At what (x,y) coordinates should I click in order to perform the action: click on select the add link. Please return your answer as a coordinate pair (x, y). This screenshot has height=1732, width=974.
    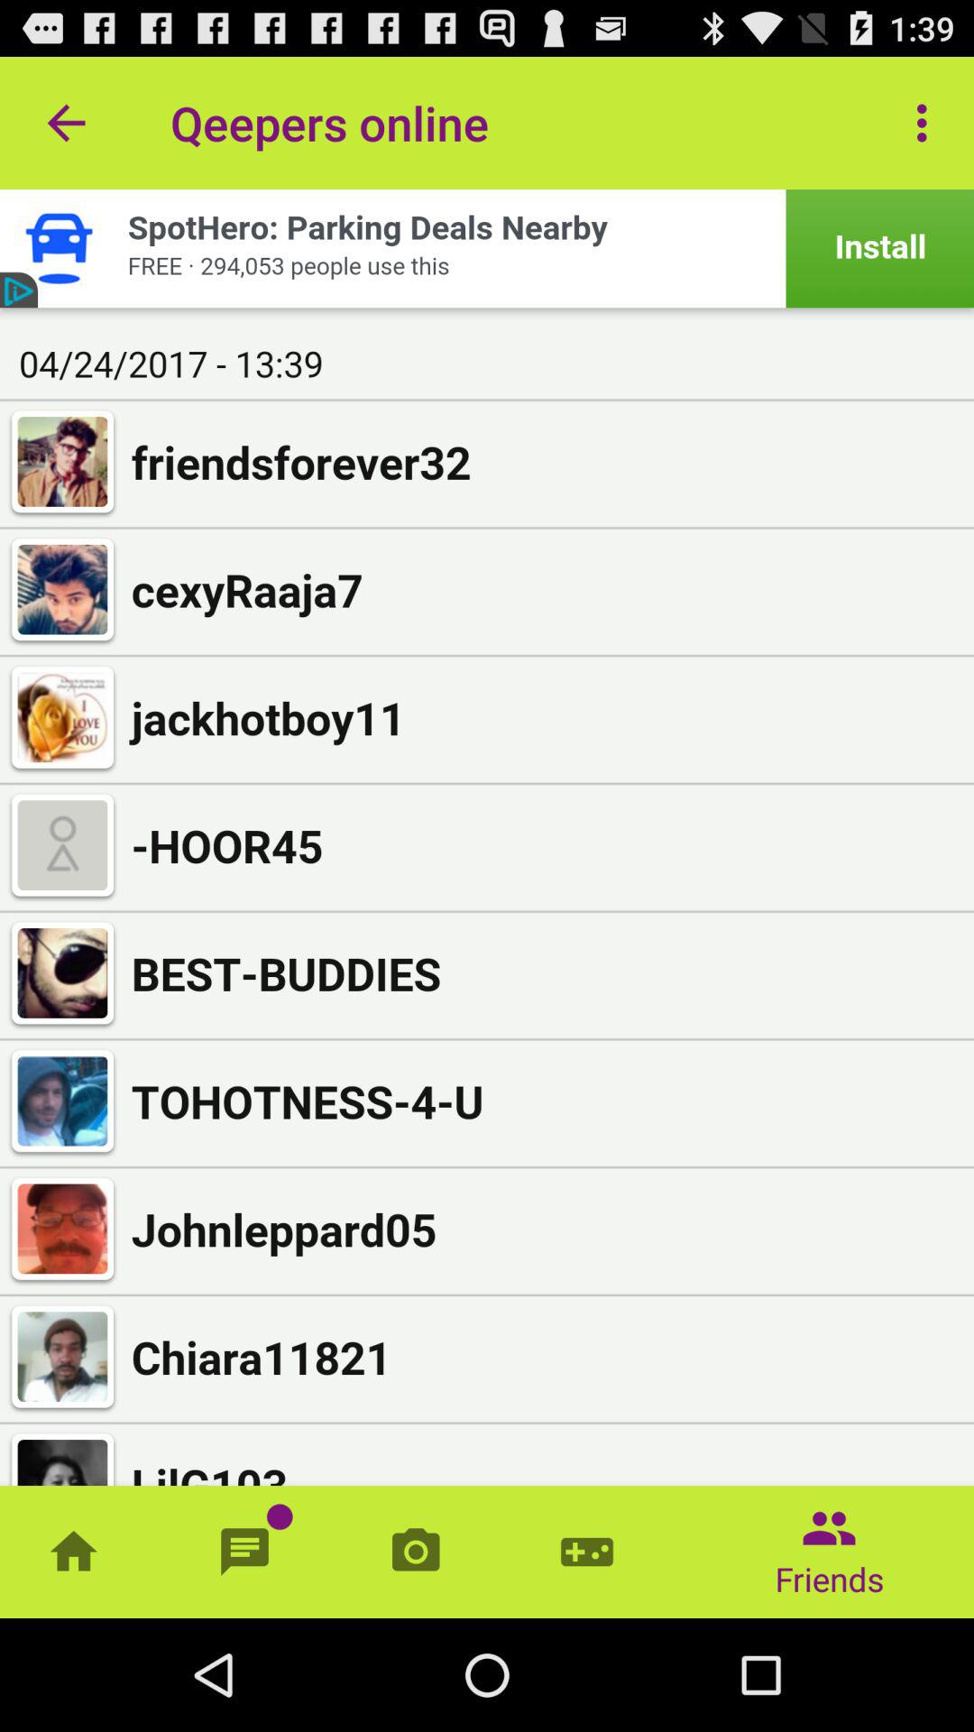
    Looking at the image, I should click on (487, 249).